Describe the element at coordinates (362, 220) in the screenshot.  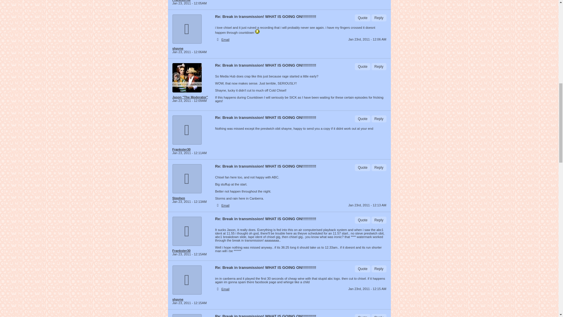
I see `Quote` at that location.